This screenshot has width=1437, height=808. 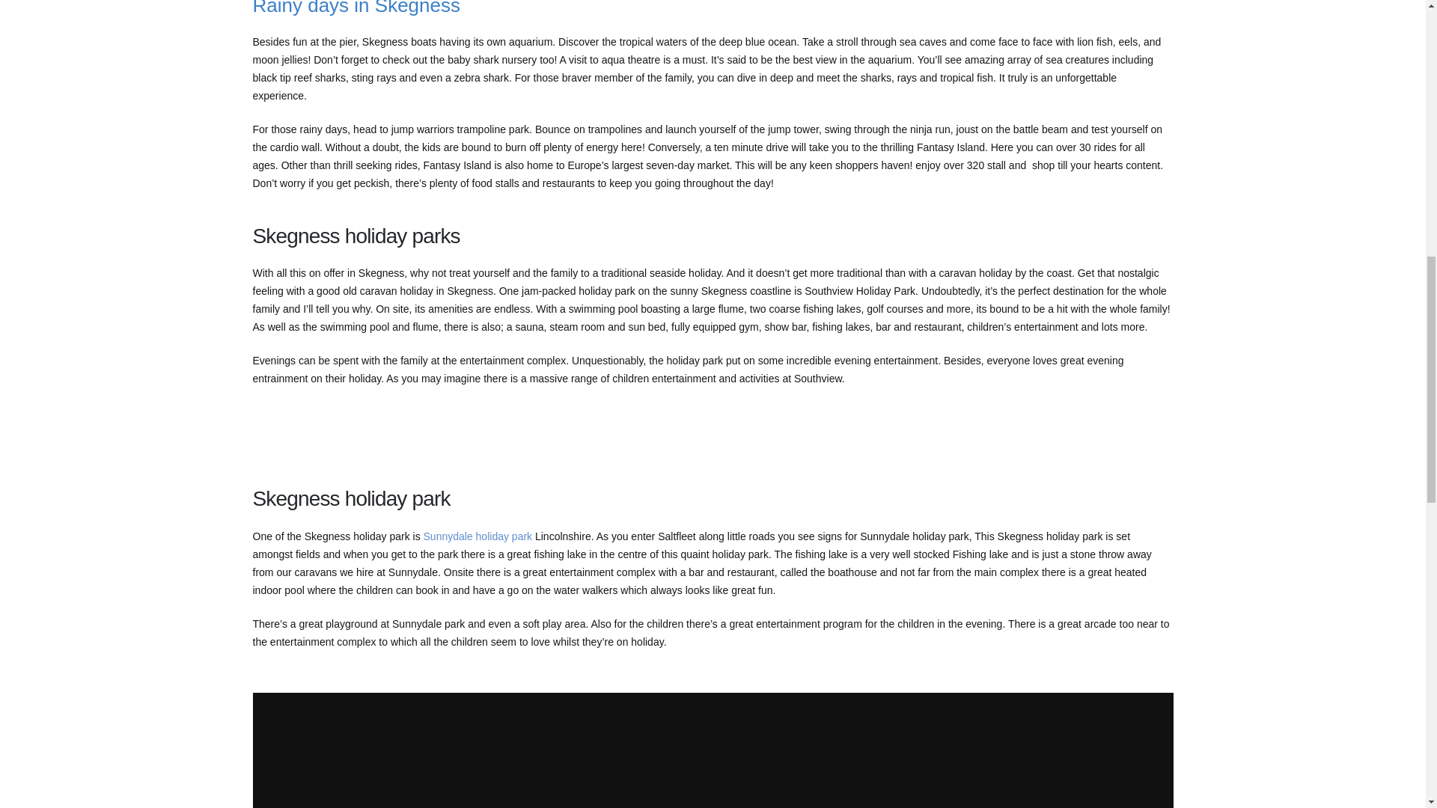 What do you see at coordinates (478, 536) in the screenshot?
I see `Sunnydale holiday park` at bounding box center [478, 536].